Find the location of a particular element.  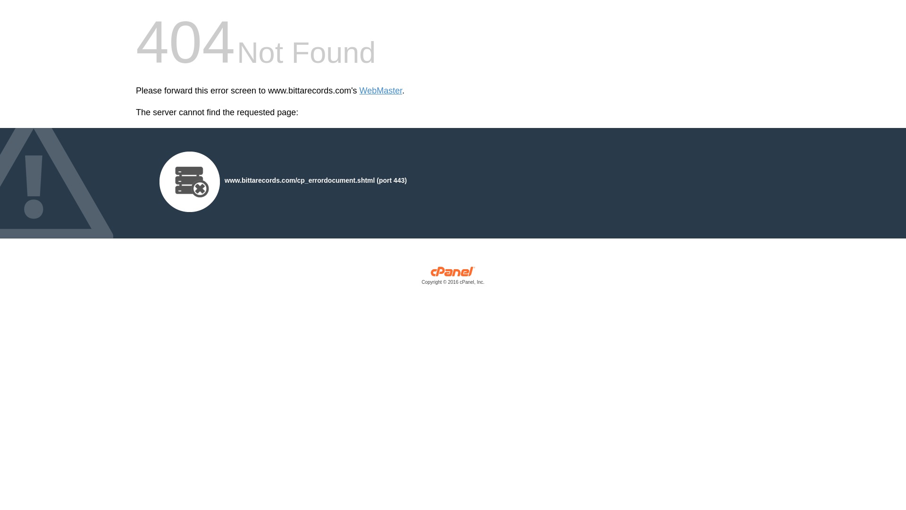

cPanel, Inc. is located at coordinates (453, 278).